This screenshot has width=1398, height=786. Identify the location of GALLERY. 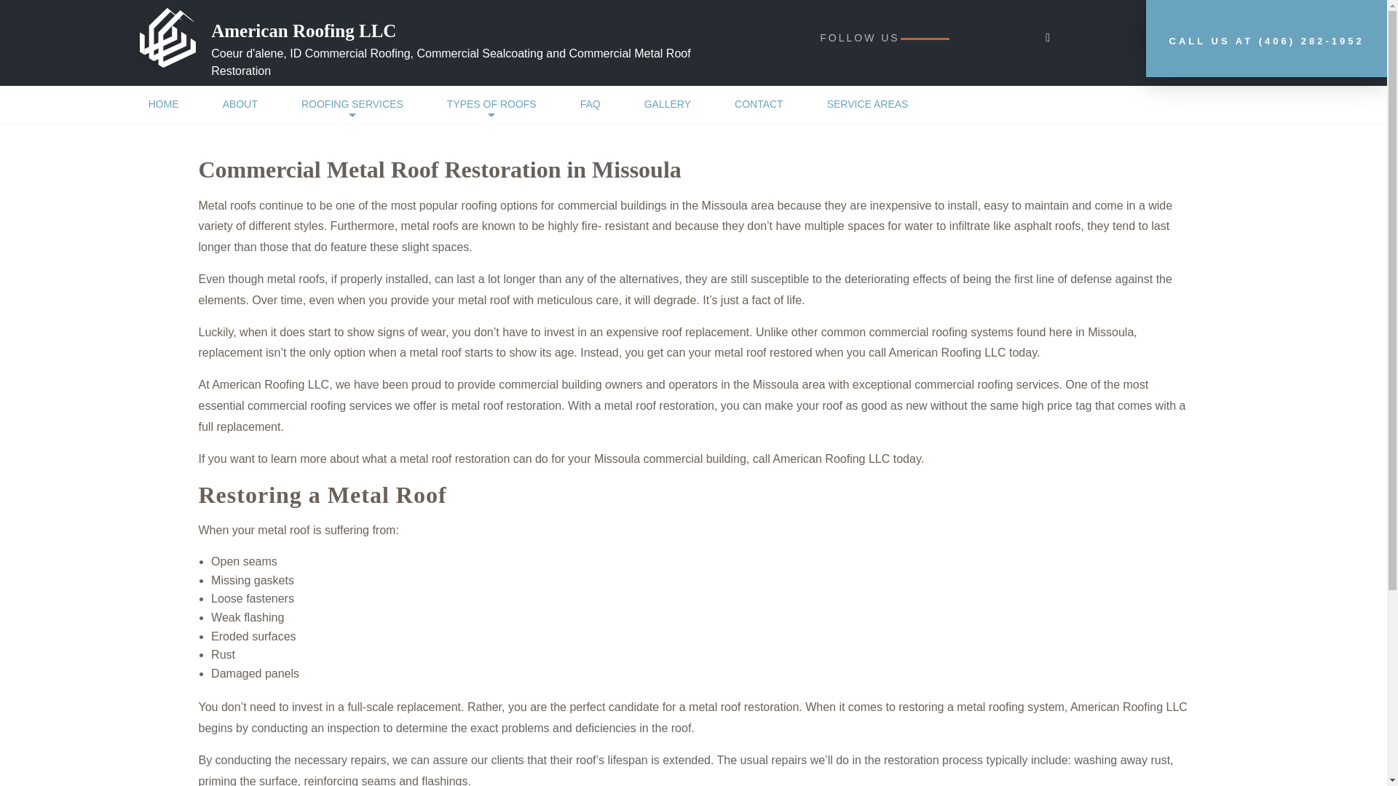
(667, 103).